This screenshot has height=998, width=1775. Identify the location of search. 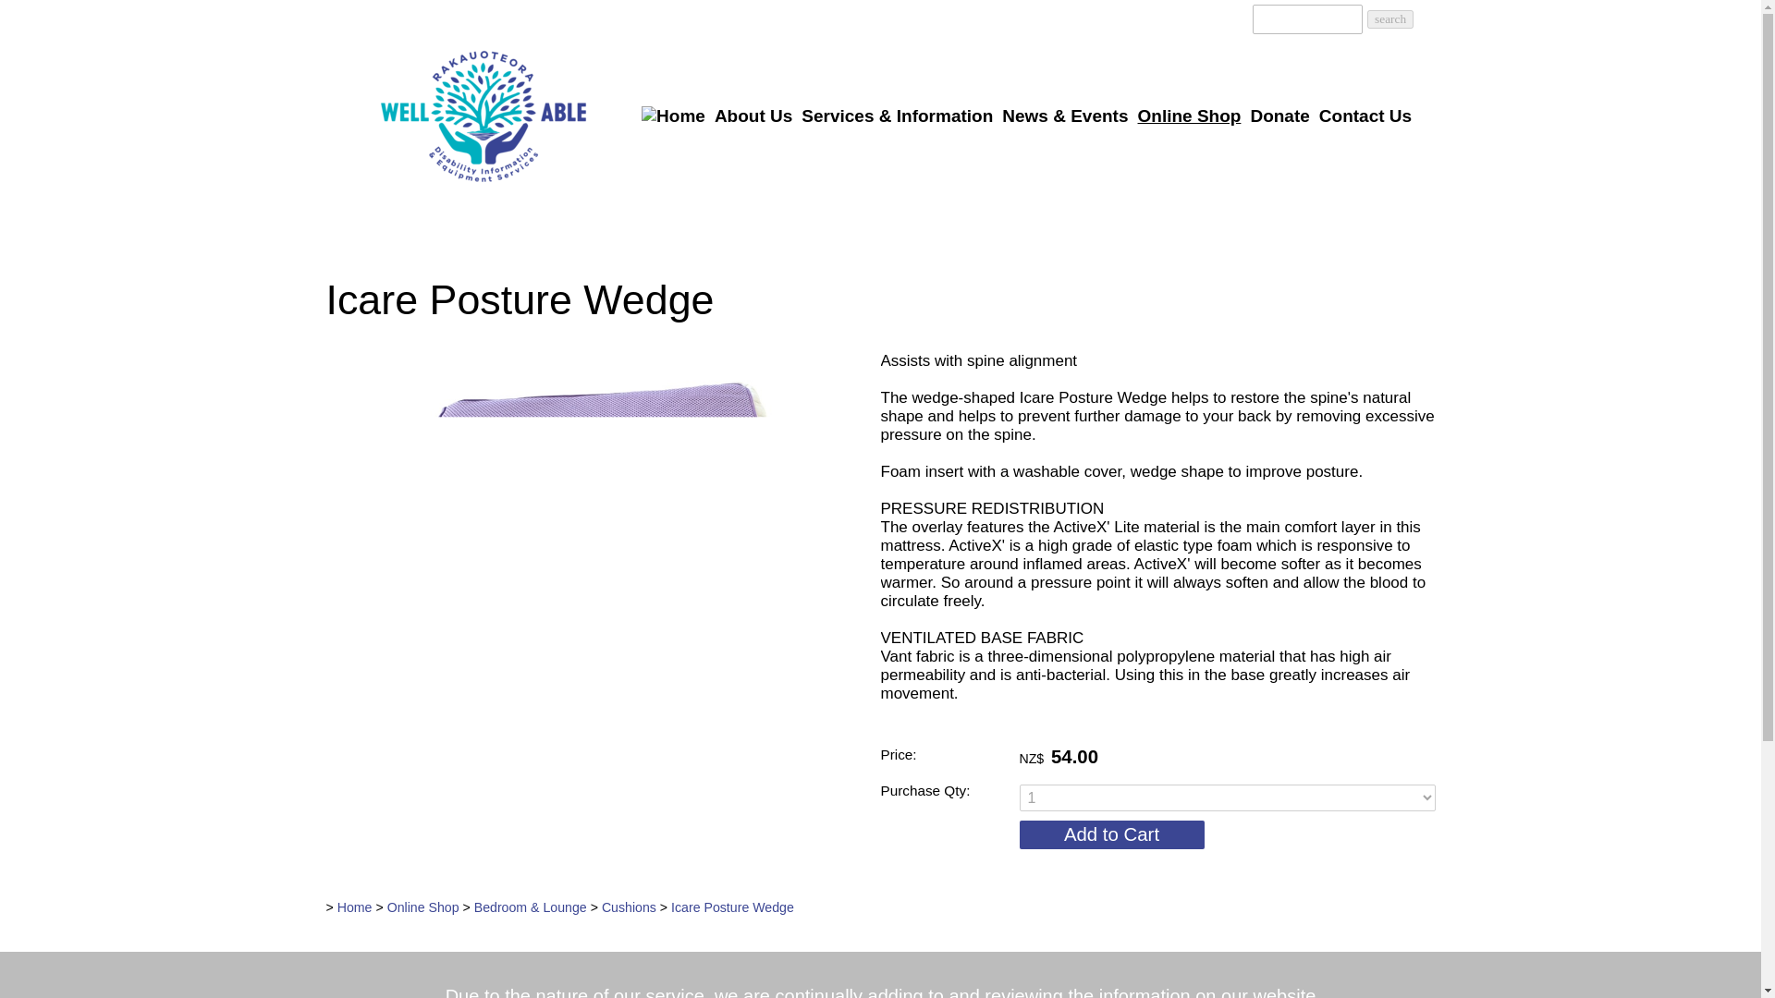
(1389, 18).